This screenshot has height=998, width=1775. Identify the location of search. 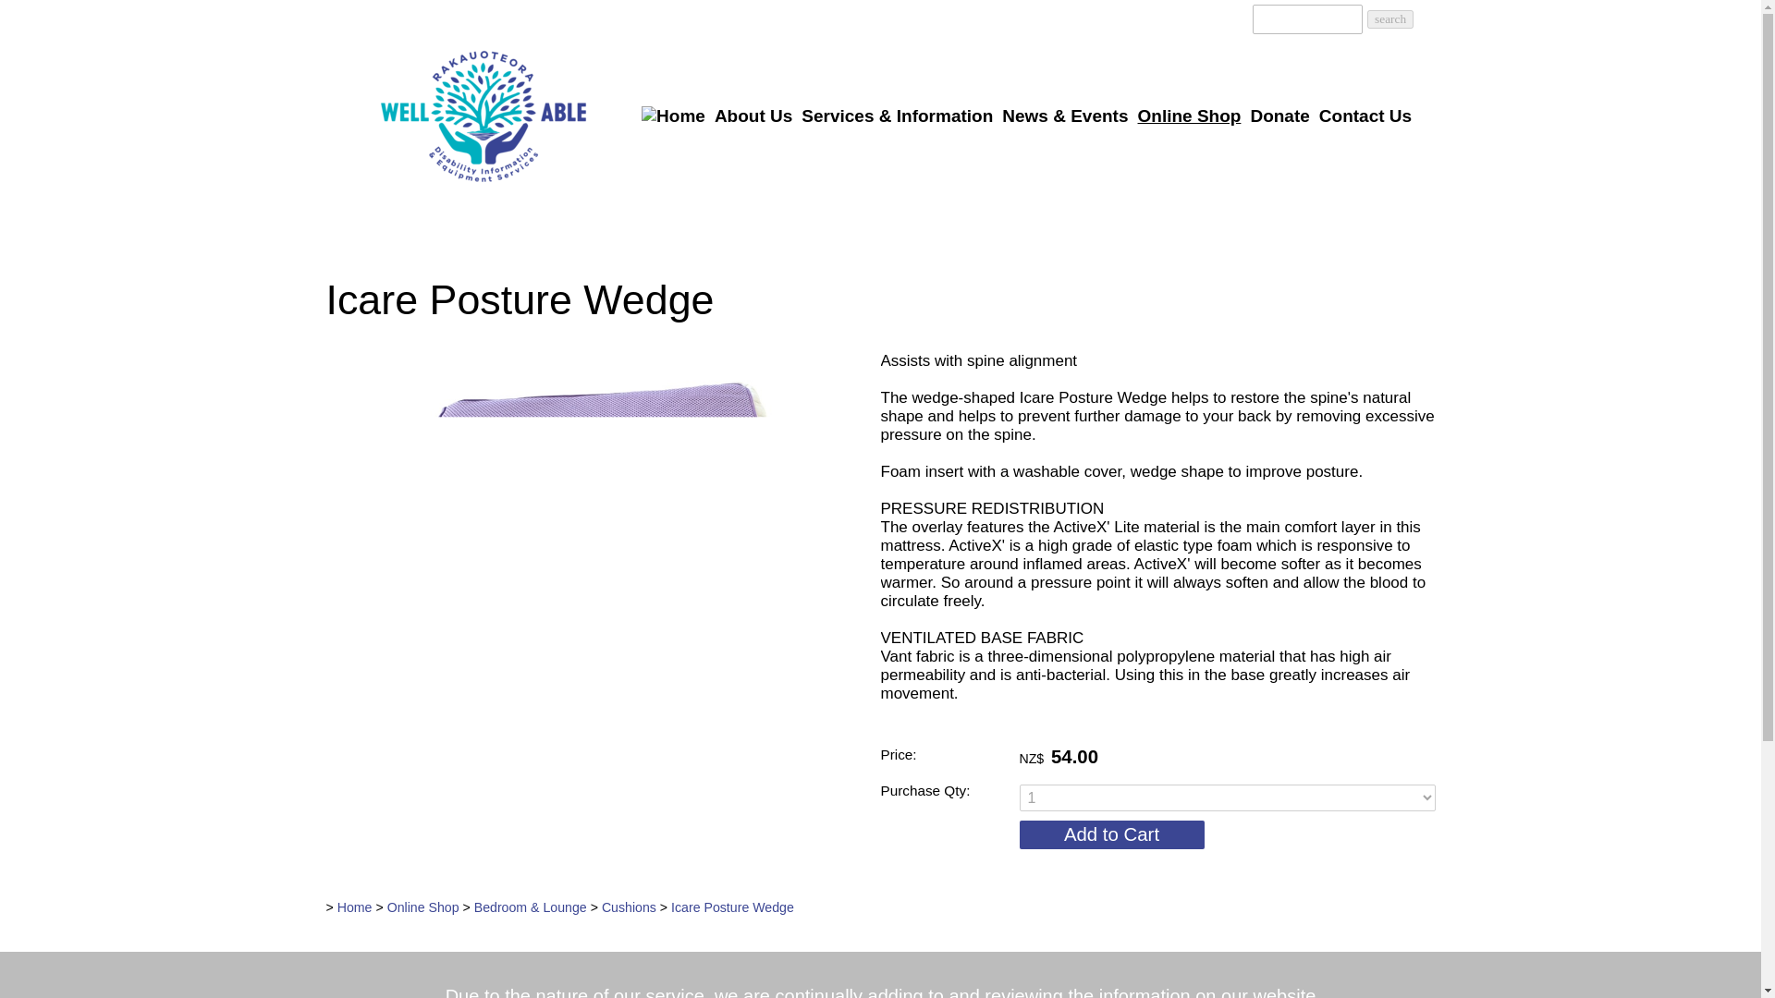
(1389, 18).